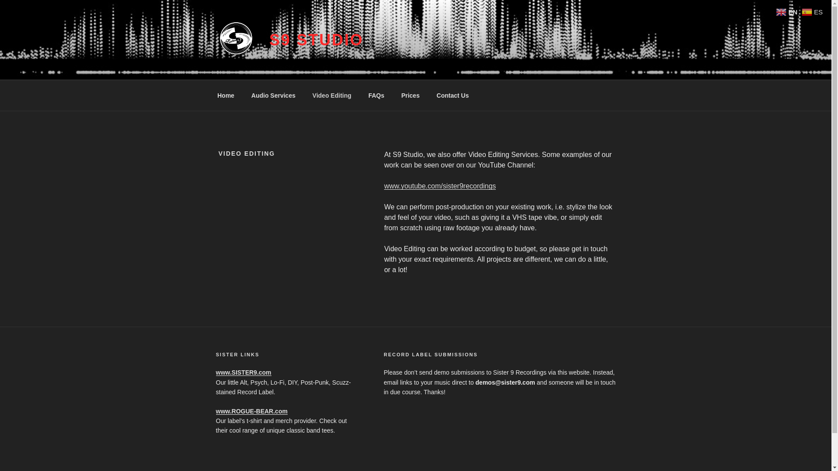 The image size is (838, 471). Describe the element at coordinates (787, 11) in the screenshot. I see `English` at that location.